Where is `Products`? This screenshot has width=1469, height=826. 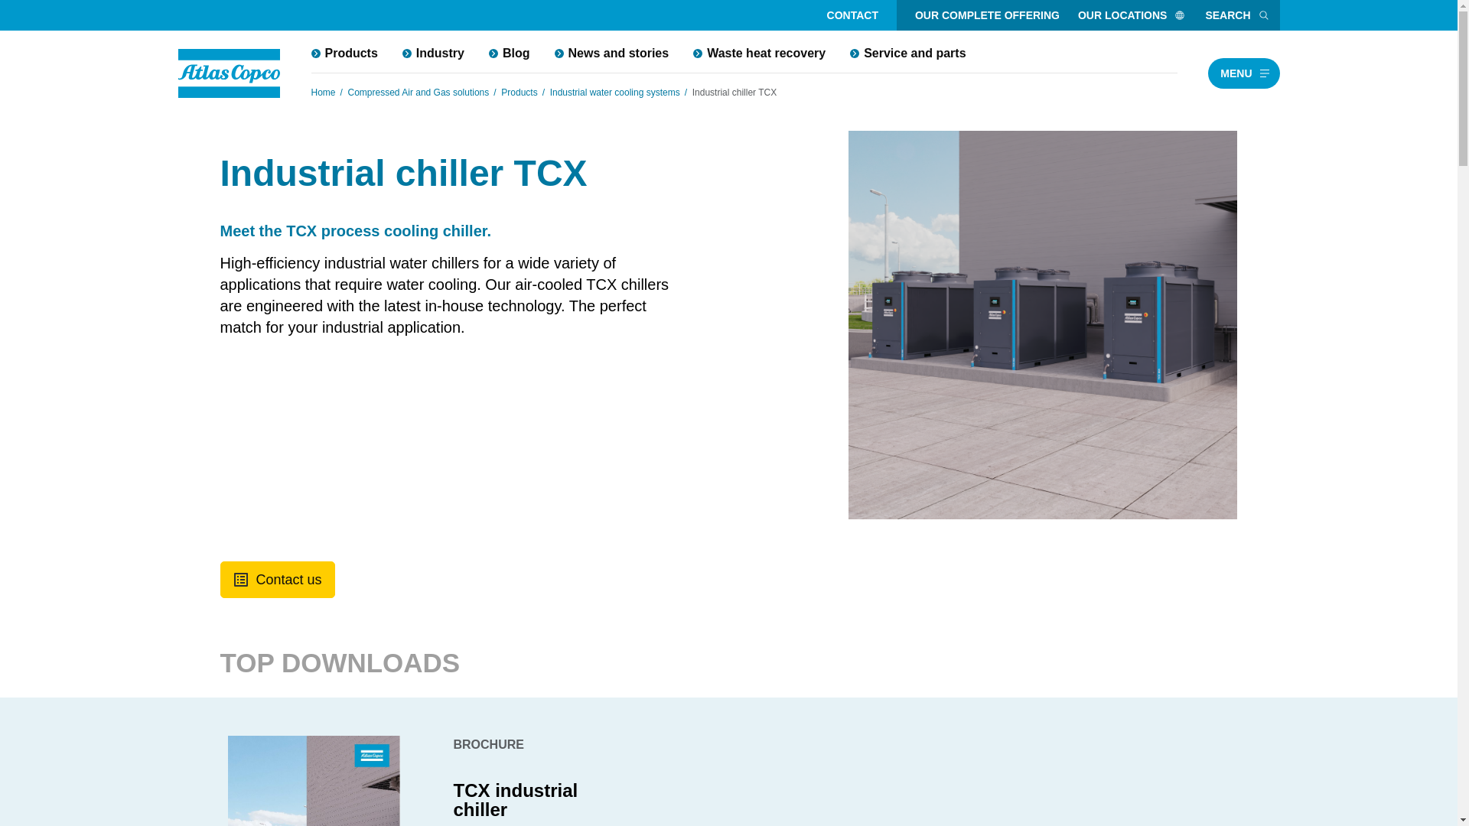
Products is located at coordinates (519, 92).